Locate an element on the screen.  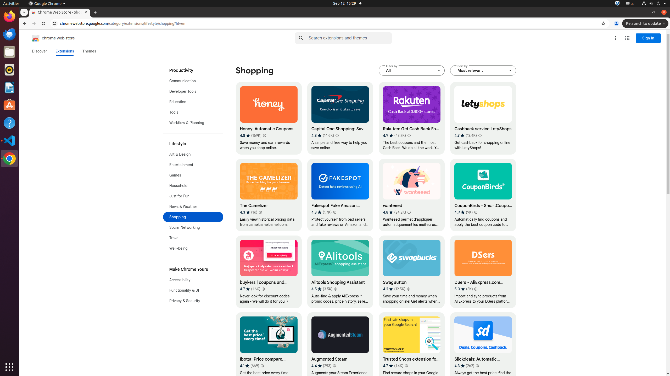
Ibotta: Price compare, cashback, item alerts is located at coordinates (269, 348).